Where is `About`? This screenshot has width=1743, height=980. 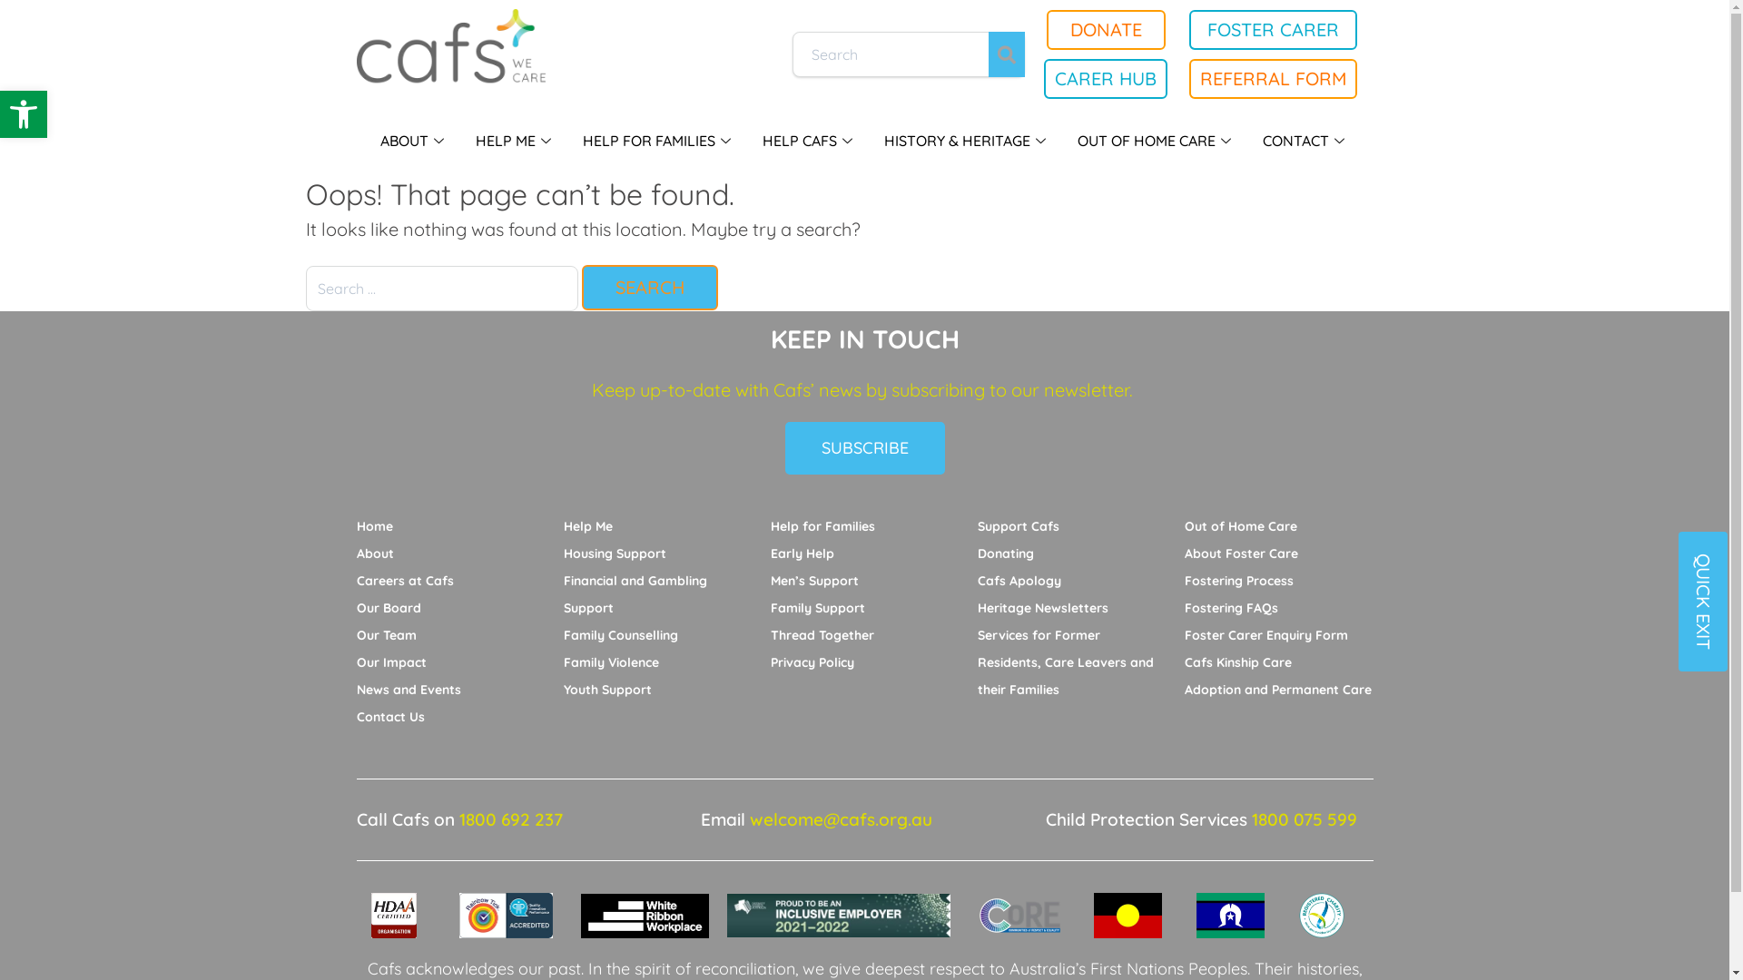 About is located at coordinates (374, 554).